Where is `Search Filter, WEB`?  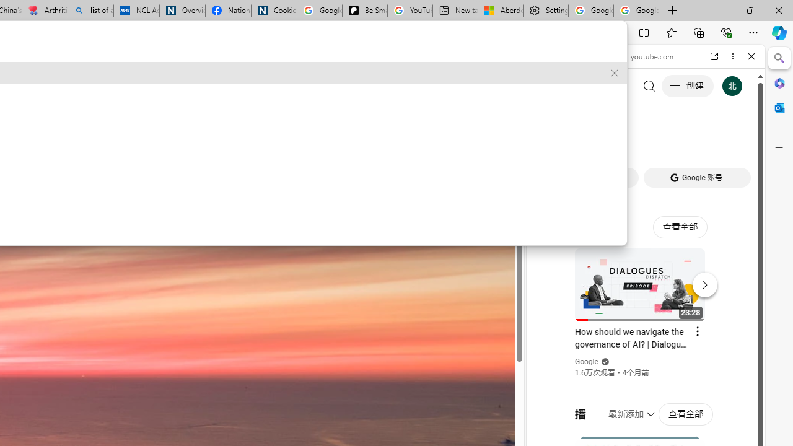 Search Filter, WEB is located at coordinates (546, 141).